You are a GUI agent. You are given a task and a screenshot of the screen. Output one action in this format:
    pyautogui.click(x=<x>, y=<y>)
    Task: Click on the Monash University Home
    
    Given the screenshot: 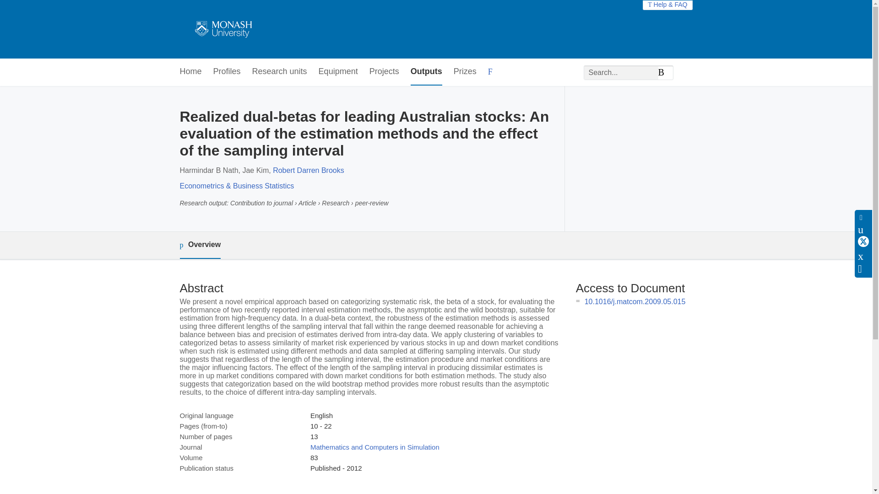 What is the action you would take?
    pyautogui.click(x=222, y=29)
    